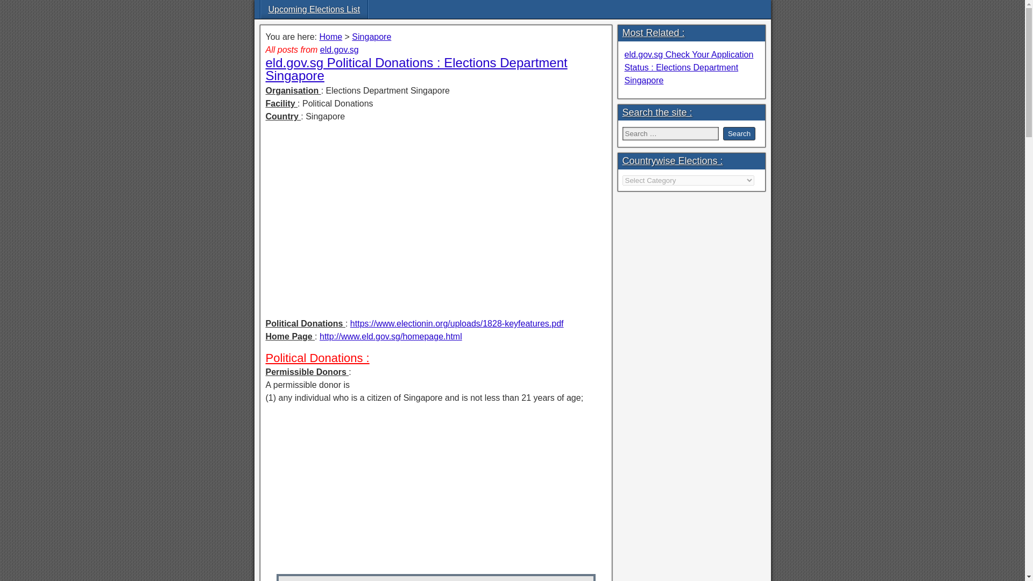  What do you see at coordinates (739, 133) in the screenshot?
I see `Search` at bounding box center [739, 133].